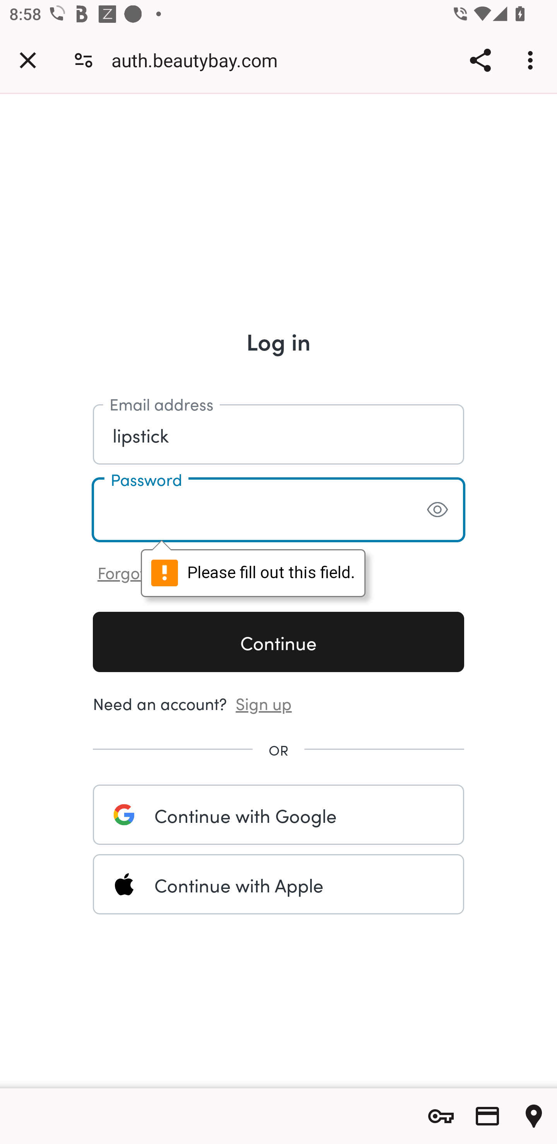  I want to click on auth.beautybay.com, so click(200, 60).